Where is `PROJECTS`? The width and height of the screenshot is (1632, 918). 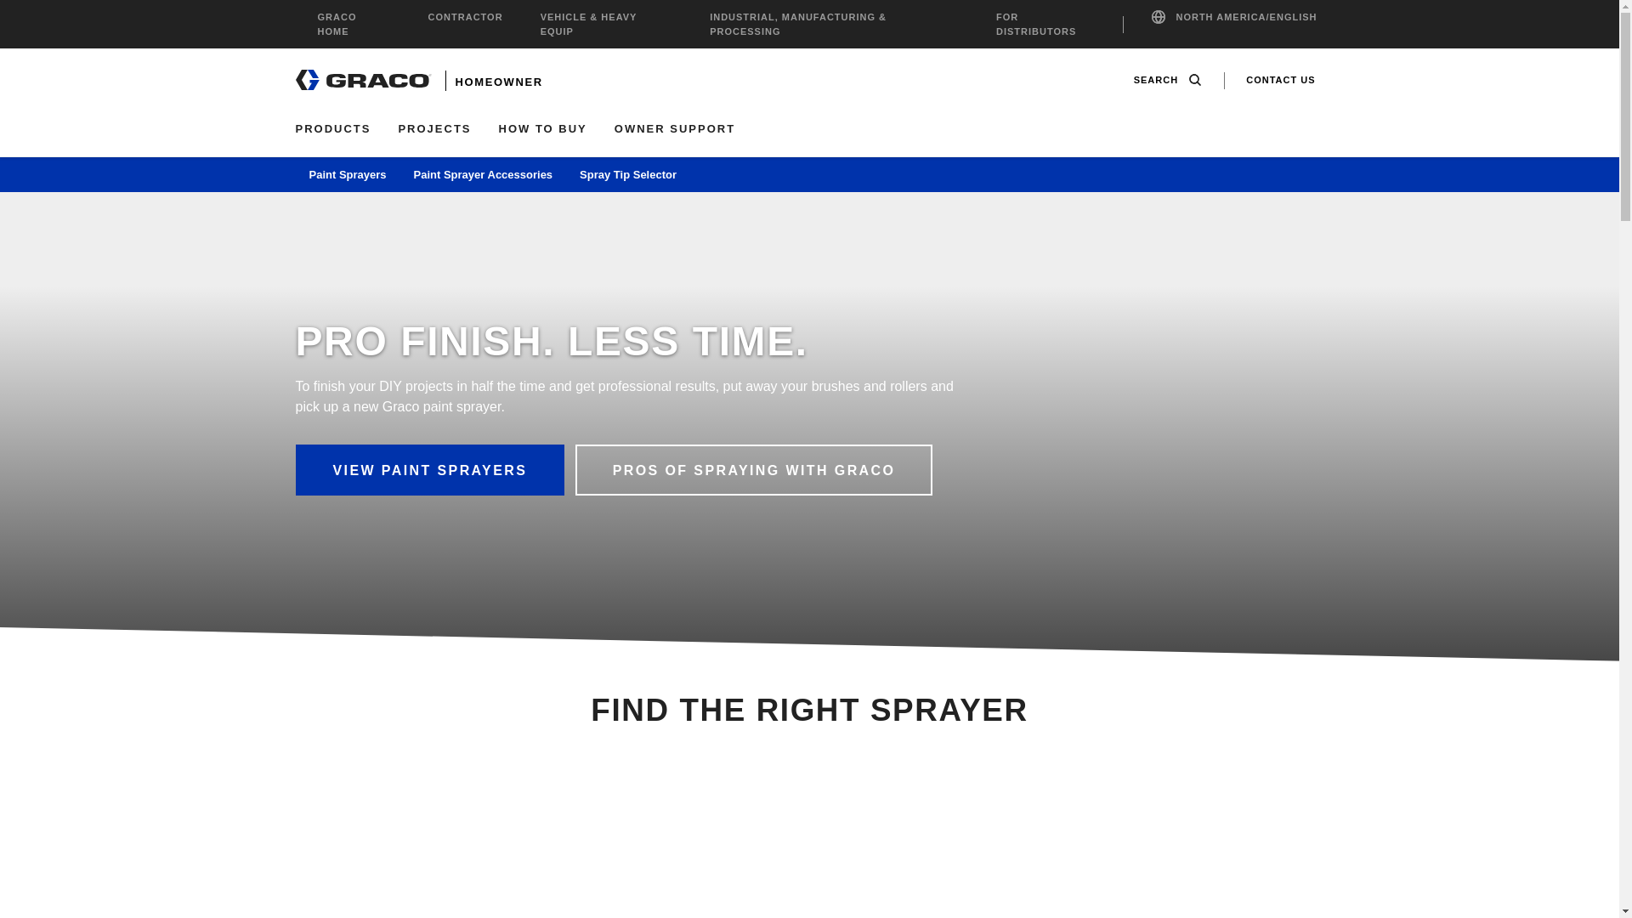 PROJECTS is located at coordinates (434, 129).